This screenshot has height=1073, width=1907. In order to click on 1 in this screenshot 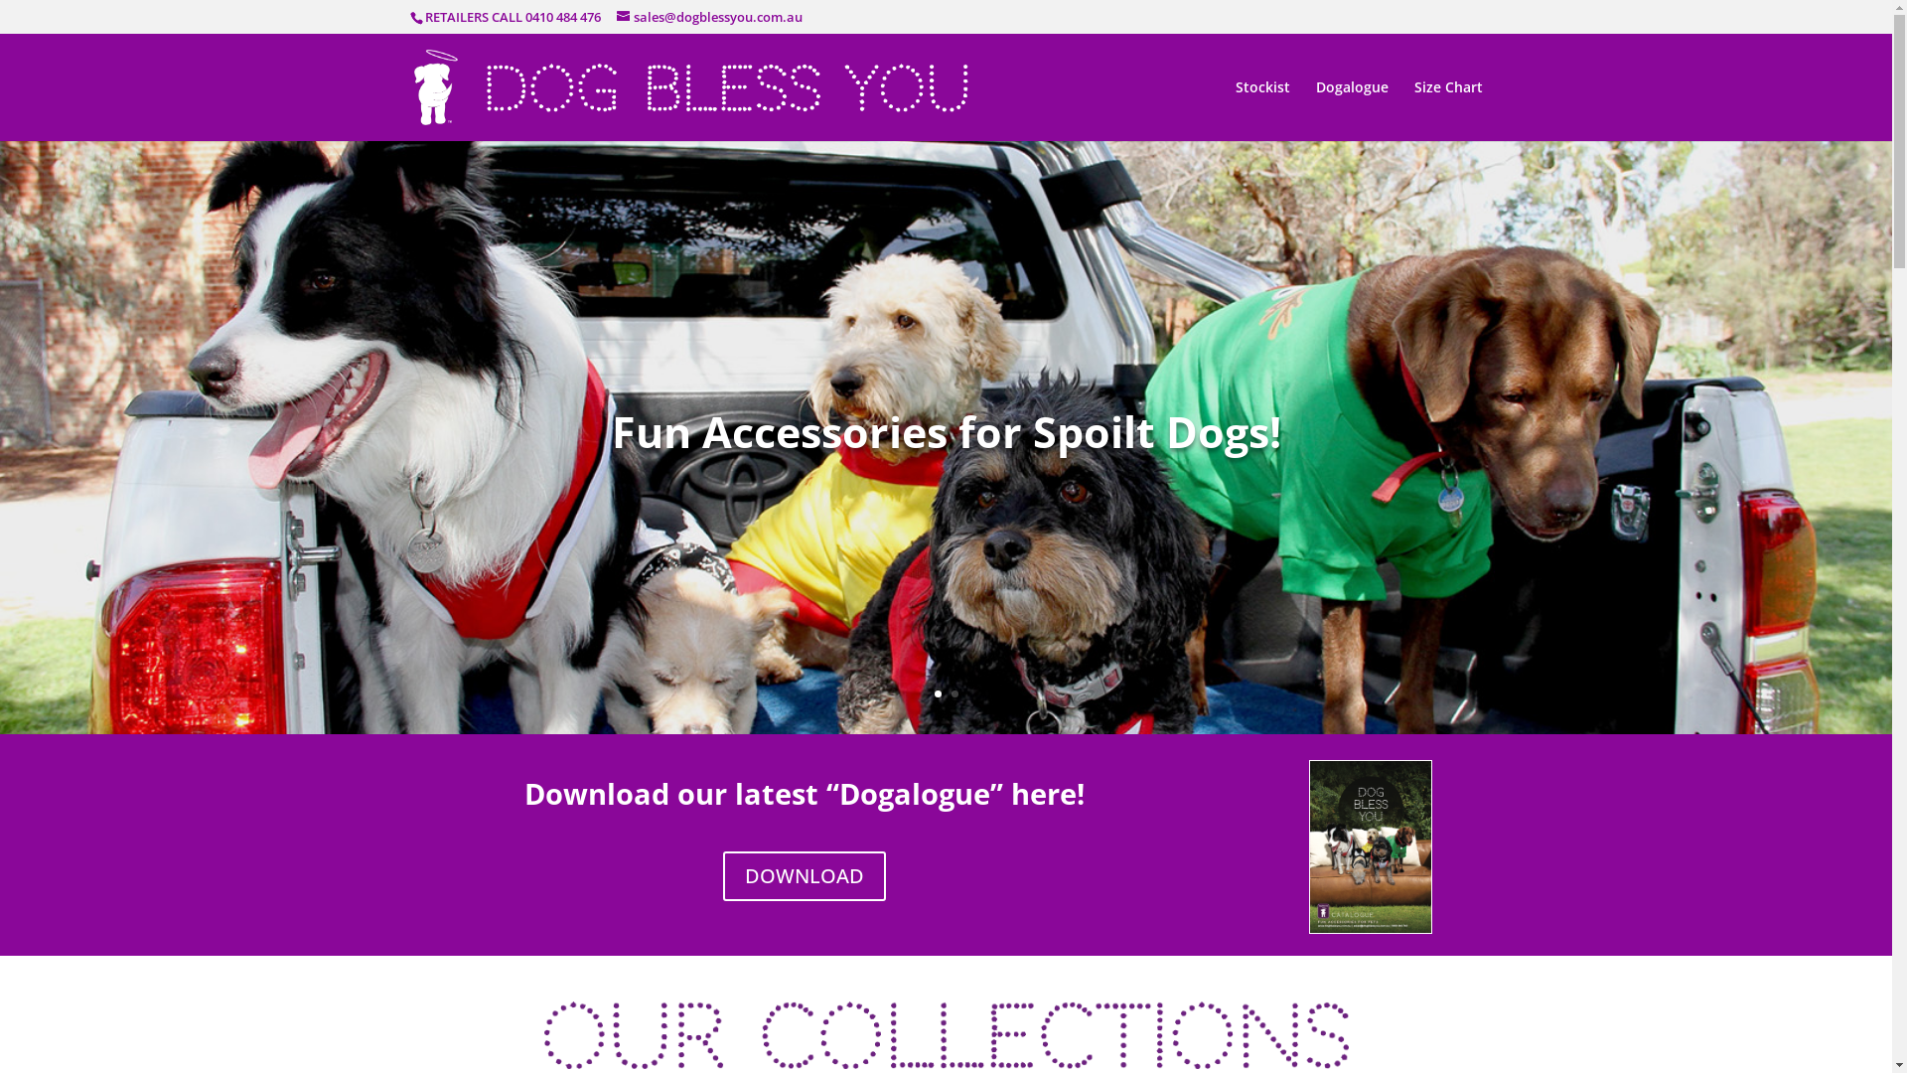, I will do `click(938, 693)`.